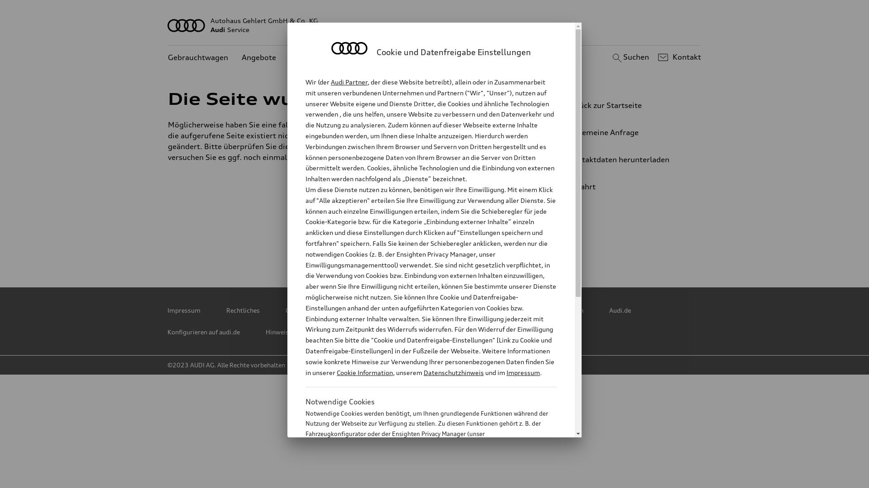  I want to click on Impressum, so click(184, 310).